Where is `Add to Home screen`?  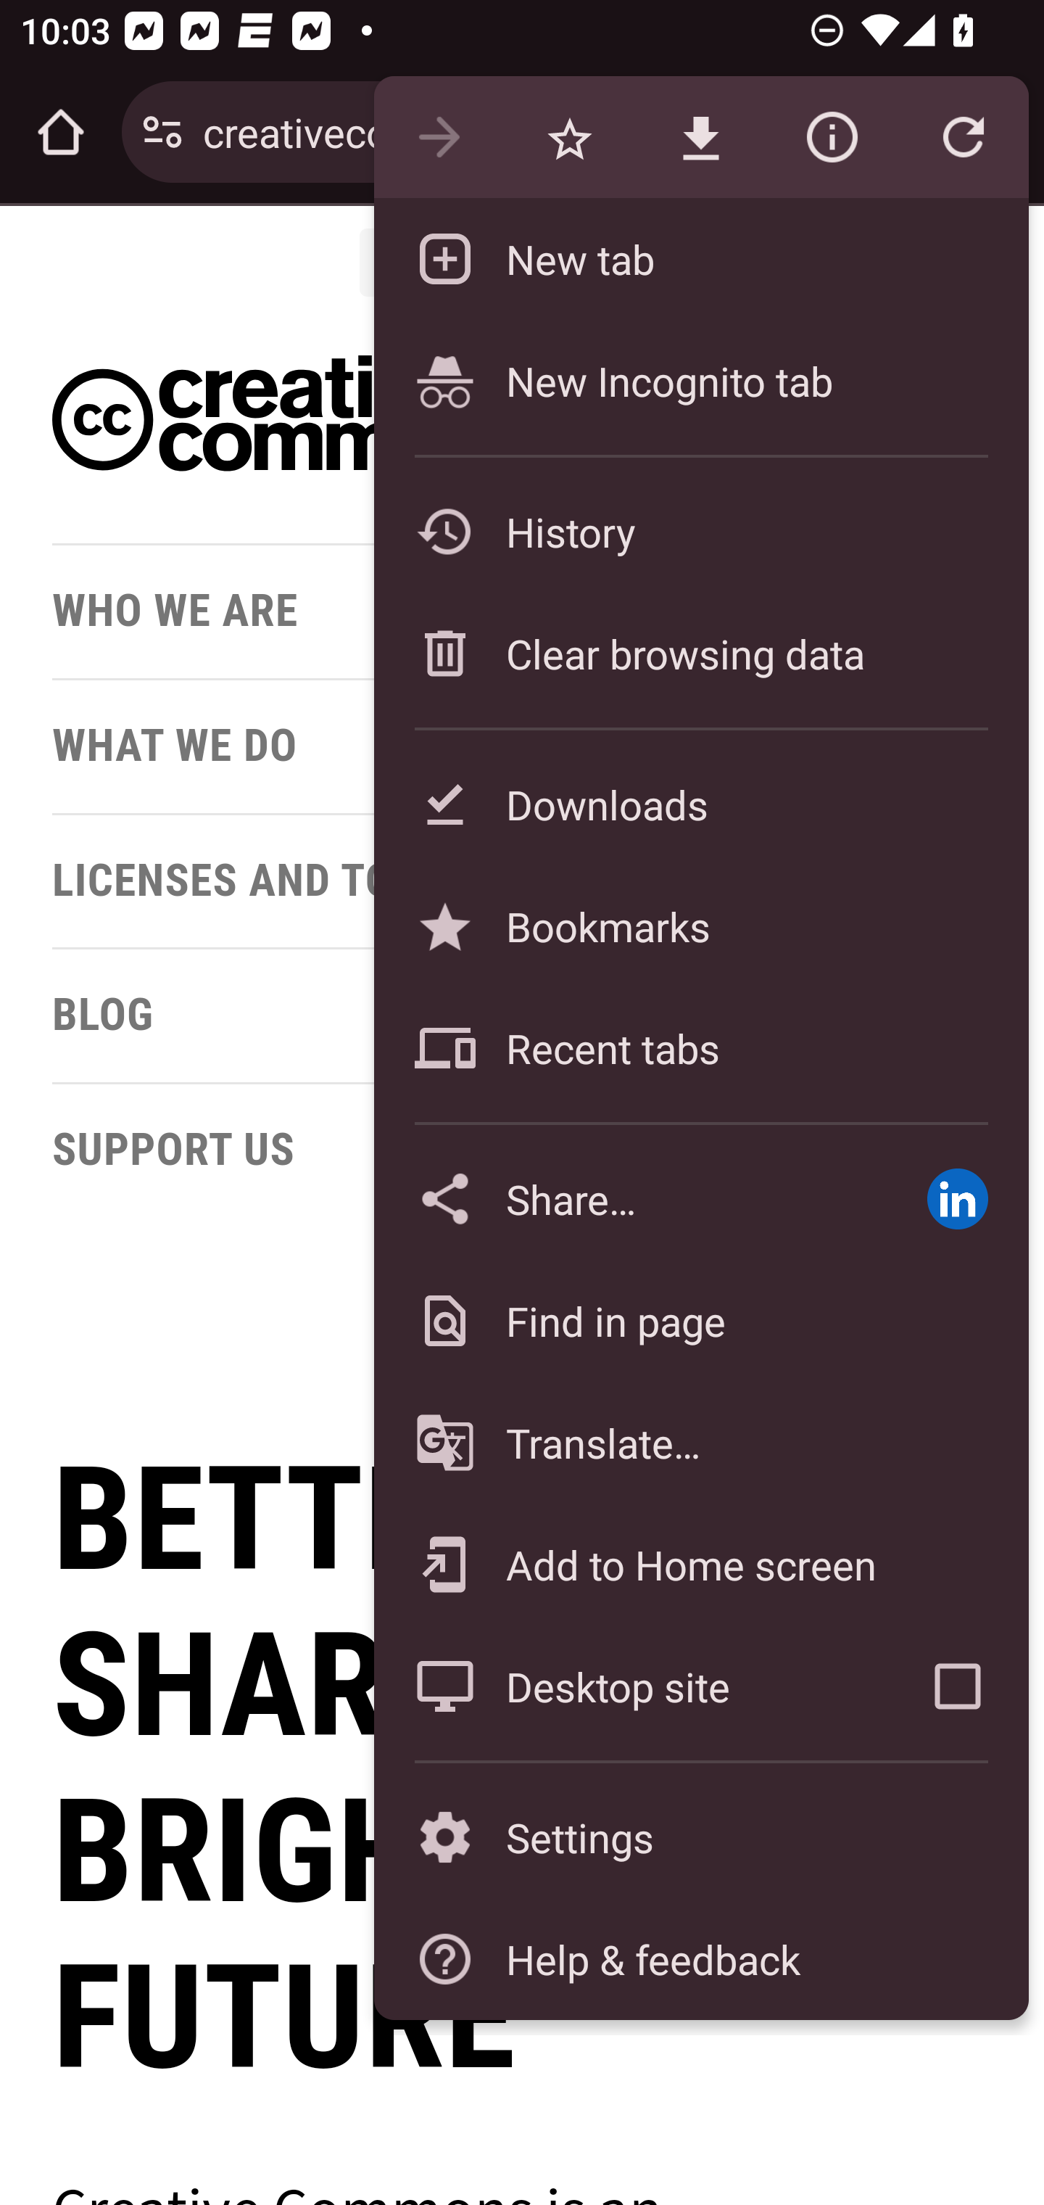
Add to Home screen is located at coordinates (700, 1564).